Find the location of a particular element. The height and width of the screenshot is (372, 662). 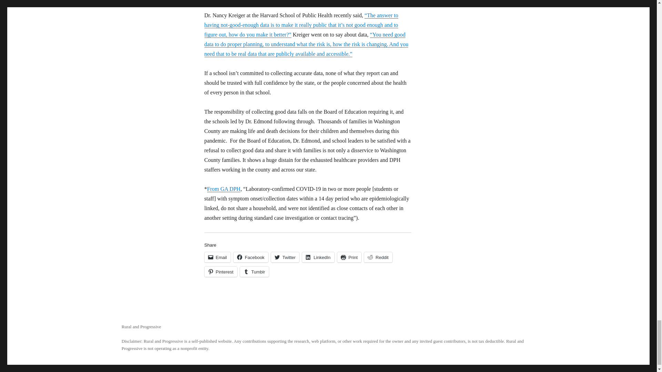

Click to share on Facebook is located at coordinates (251, 257).